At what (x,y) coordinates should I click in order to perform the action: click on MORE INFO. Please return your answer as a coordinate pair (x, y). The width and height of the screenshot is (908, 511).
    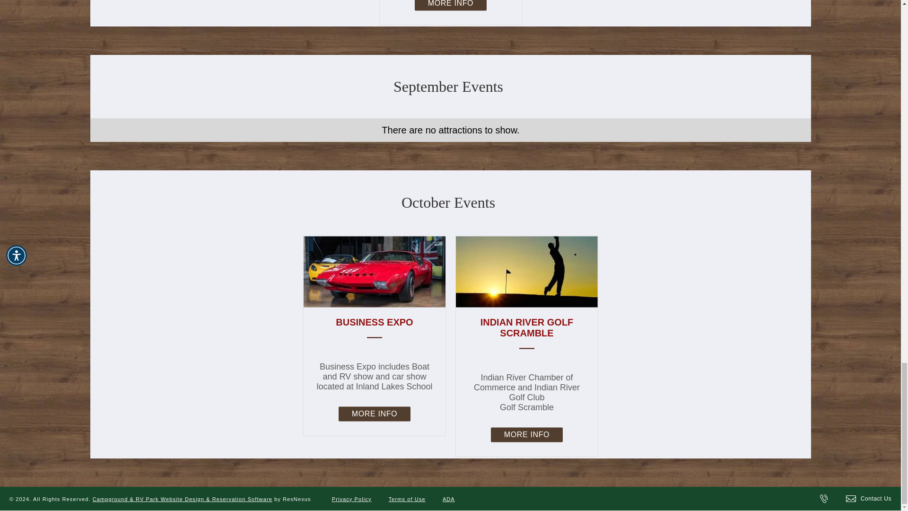
    Looking at the image, I should click on (450, 5).